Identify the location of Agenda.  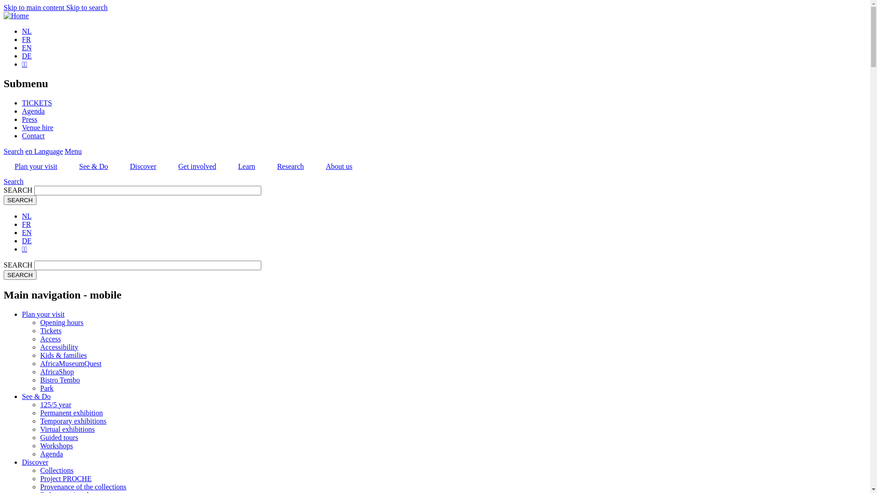
(33, 111).